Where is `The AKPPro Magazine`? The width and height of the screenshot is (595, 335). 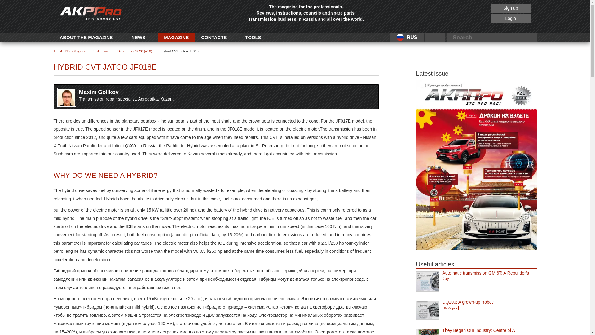
The AKPPro Magazine is located at coordinates (71, 51).